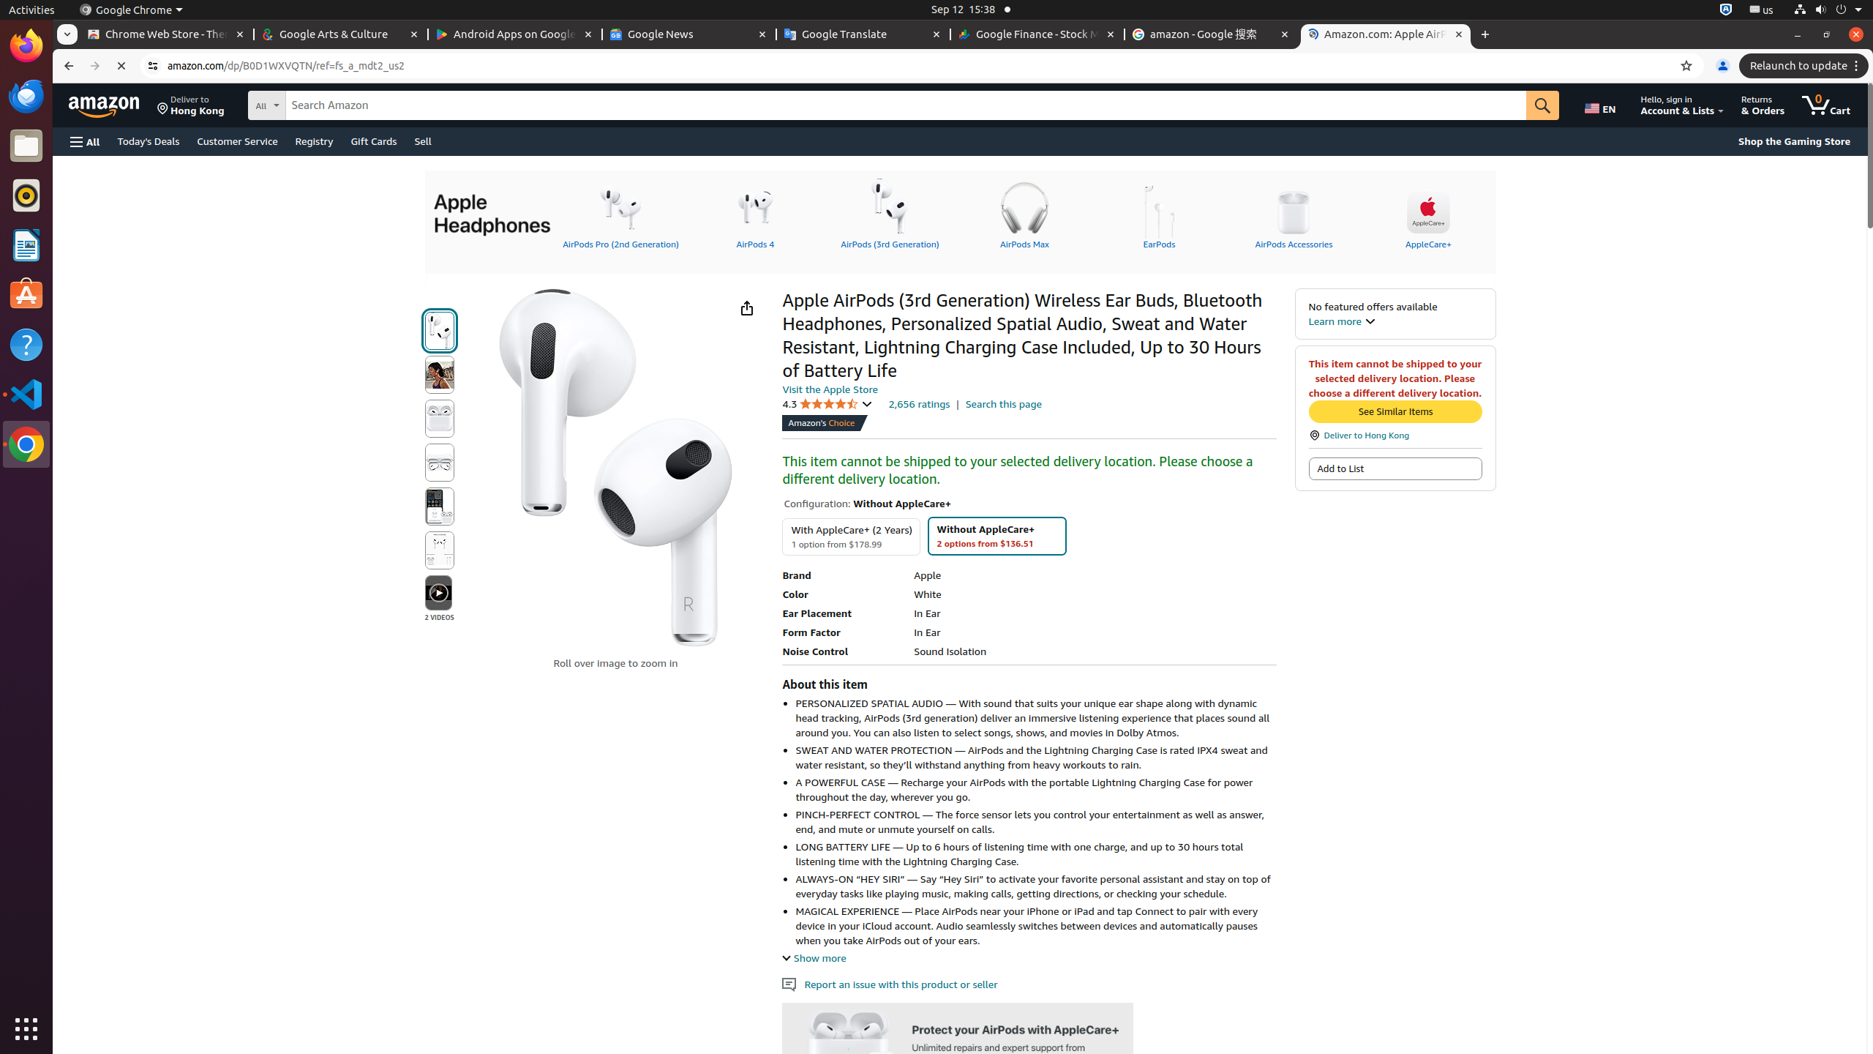 The width and height of the screenshot is (1873, 1054). I want to click on Google Arts & Culture - Memory usage - 57.6 MB, so click(341, 35).